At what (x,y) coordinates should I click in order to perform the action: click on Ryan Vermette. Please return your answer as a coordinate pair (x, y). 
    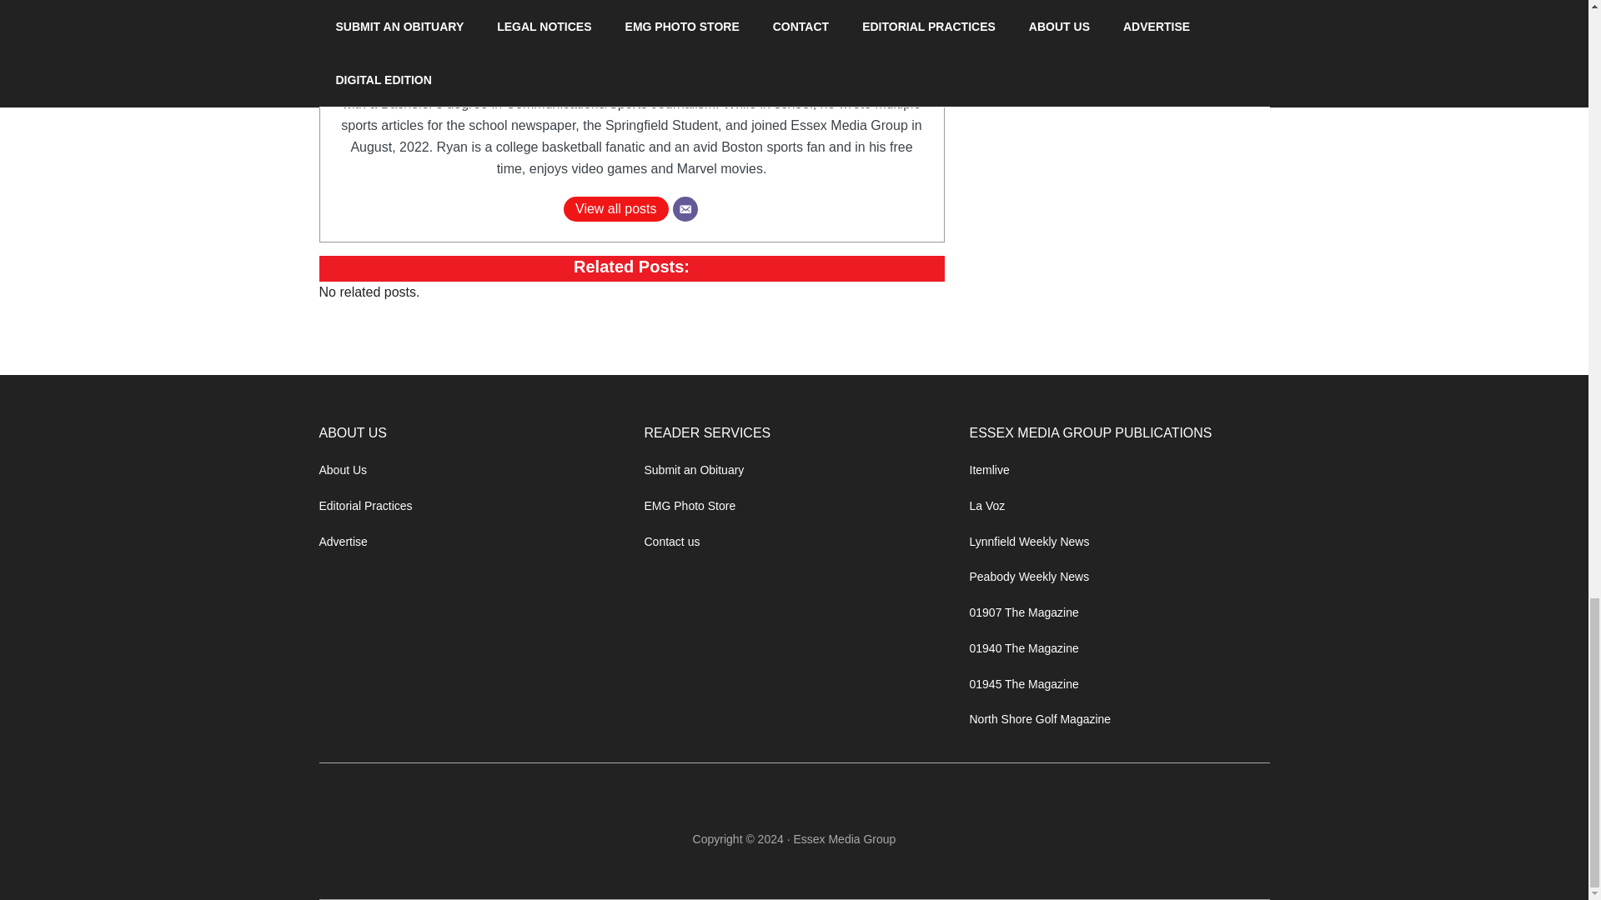
    Looking at the image, I should click on (631, 50).